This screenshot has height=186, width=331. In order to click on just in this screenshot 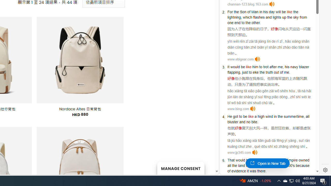, I will do `click(245, 72)`.